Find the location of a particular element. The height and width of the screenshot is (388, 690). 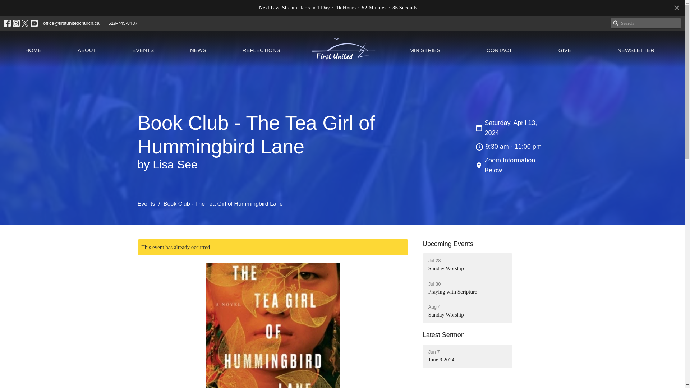

REFLECTIONS is located at coordinates (636, 50).